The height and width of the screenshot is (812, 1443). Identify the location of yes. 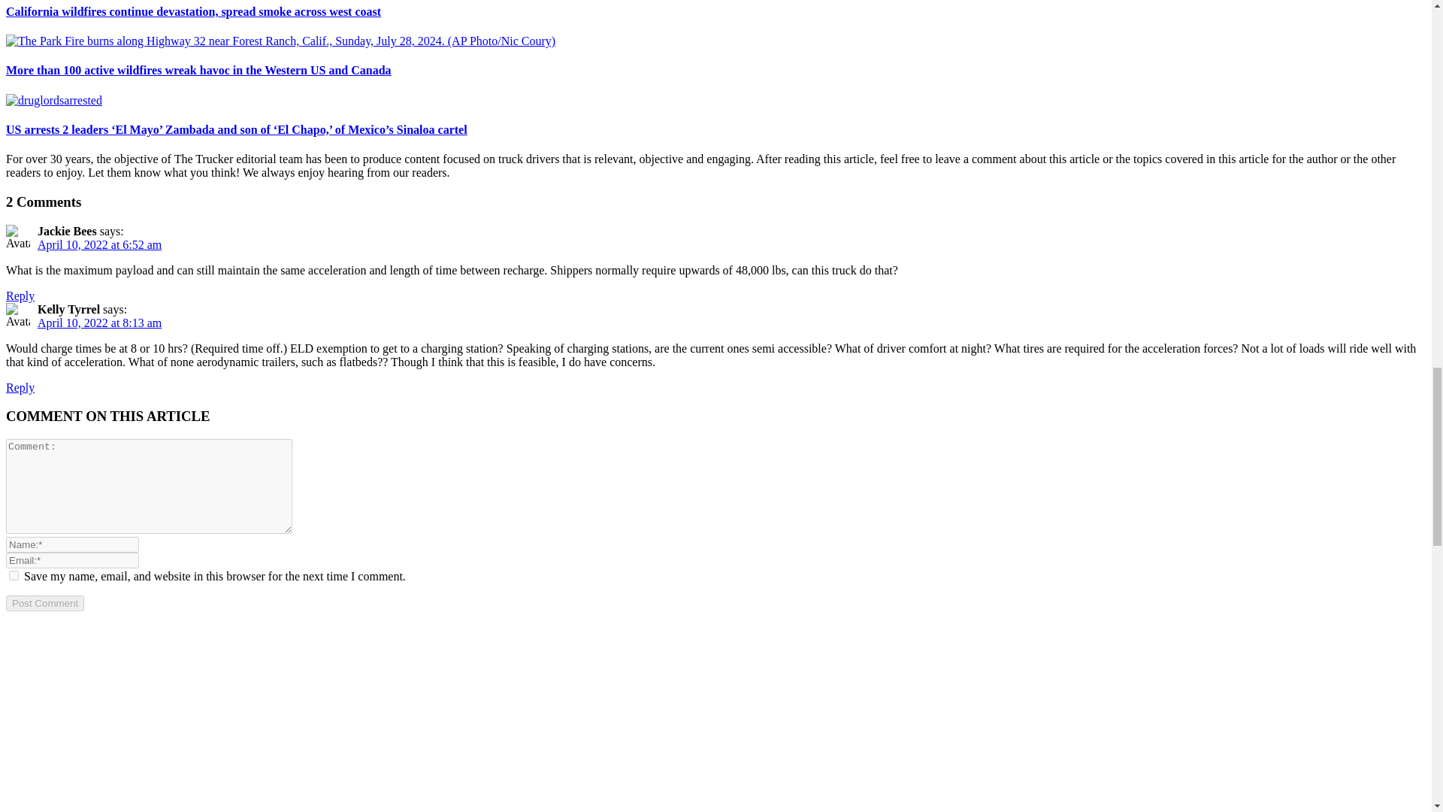
(14, 576).